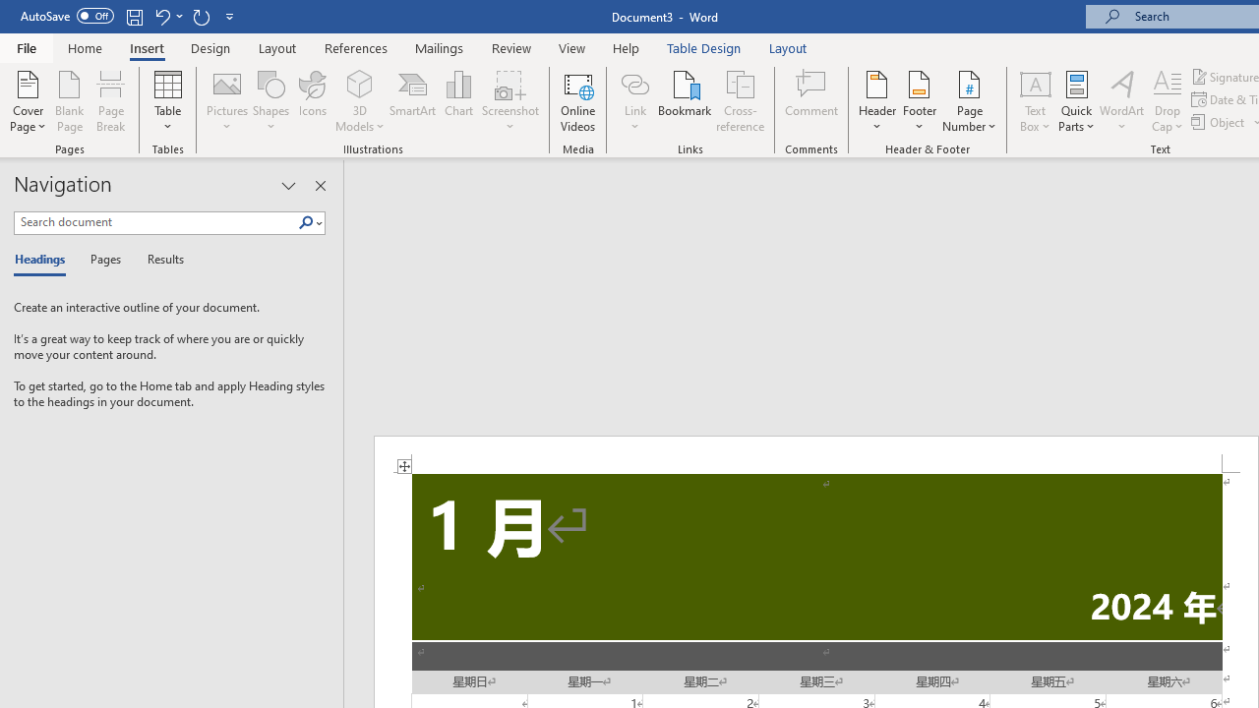 This screenshot has height=708, width=1259. Describe the element at coordinates (1122, 100) in the screenshot. I see `WordArt` at that location.